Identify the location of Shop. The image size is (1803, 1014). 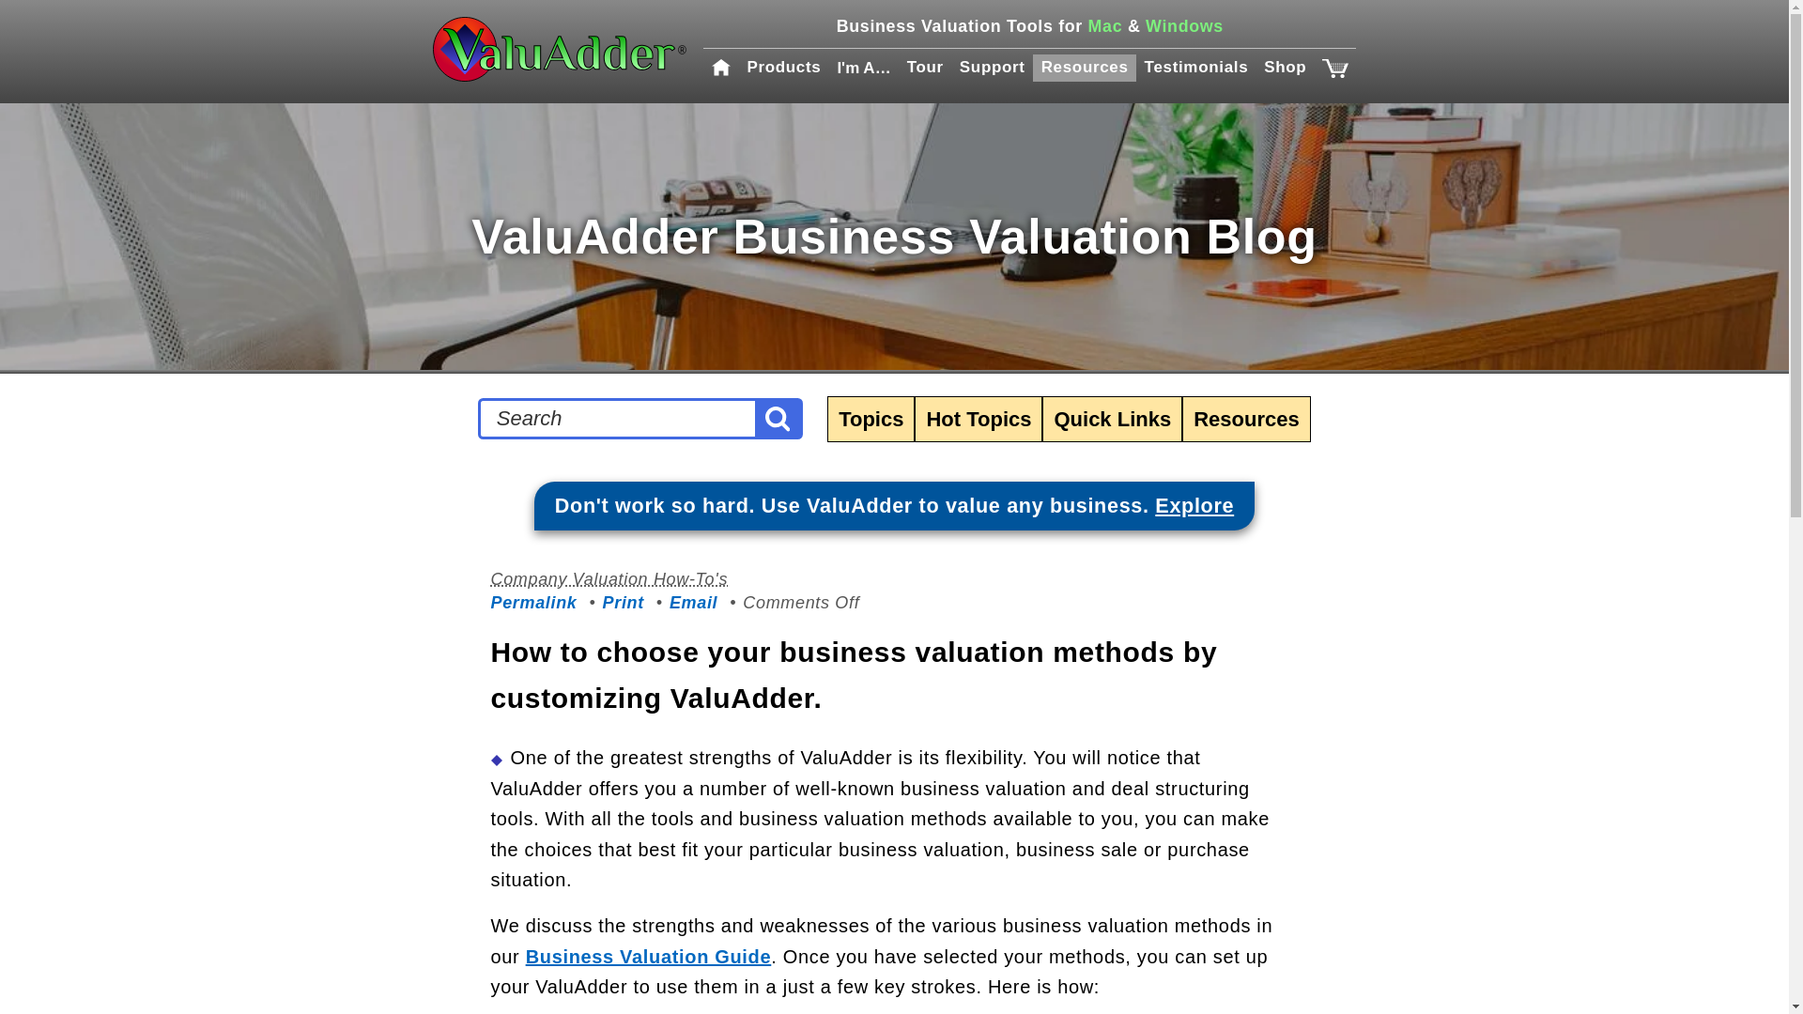
(1285, 68).